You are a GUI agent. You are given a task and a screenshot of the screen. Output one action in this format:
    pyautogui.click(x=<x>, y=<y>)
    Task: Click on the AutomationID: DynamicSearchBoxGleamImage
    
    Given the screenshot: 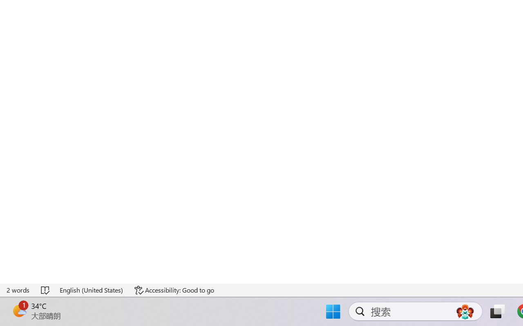 What is the action you would take?
    pyautogui.click(x=465, y=311)
    